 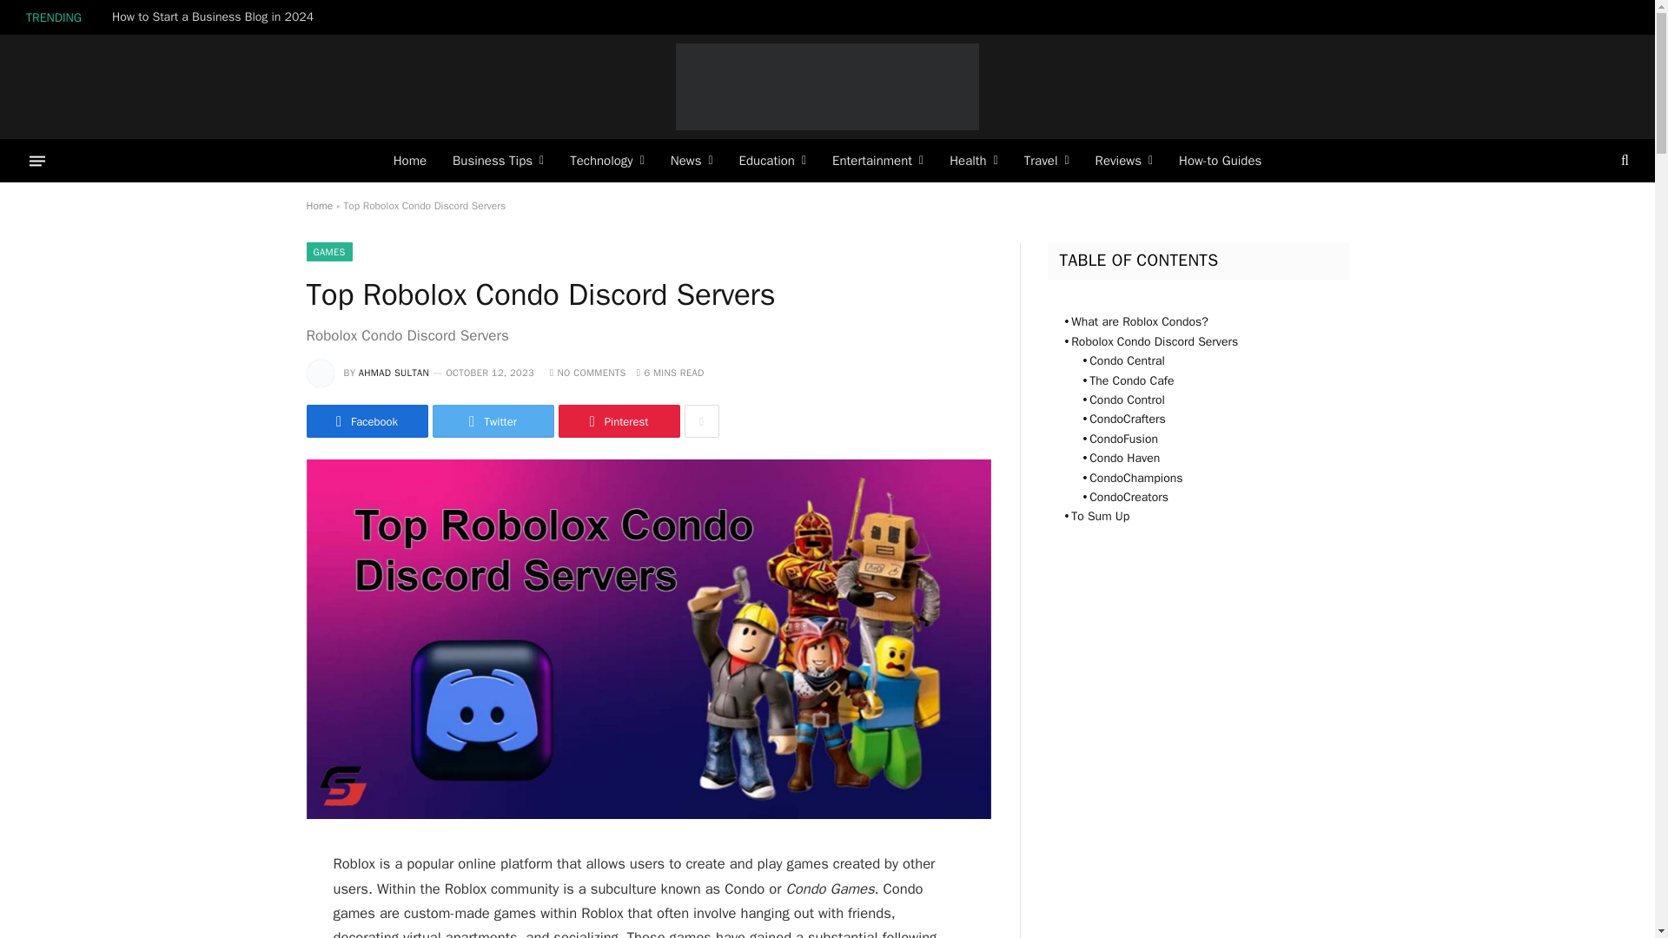 What do you see at coordinates (606, 160) in the screenshot?
I see `Technology` at bounding box center [606, 160].